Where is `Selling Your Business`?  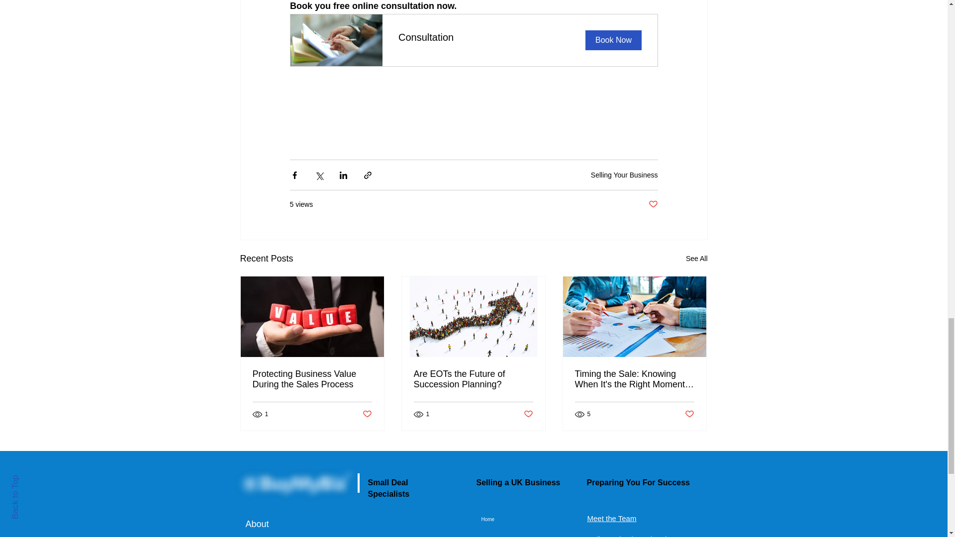 Selling Your Business is located at coordinates (474, 40).